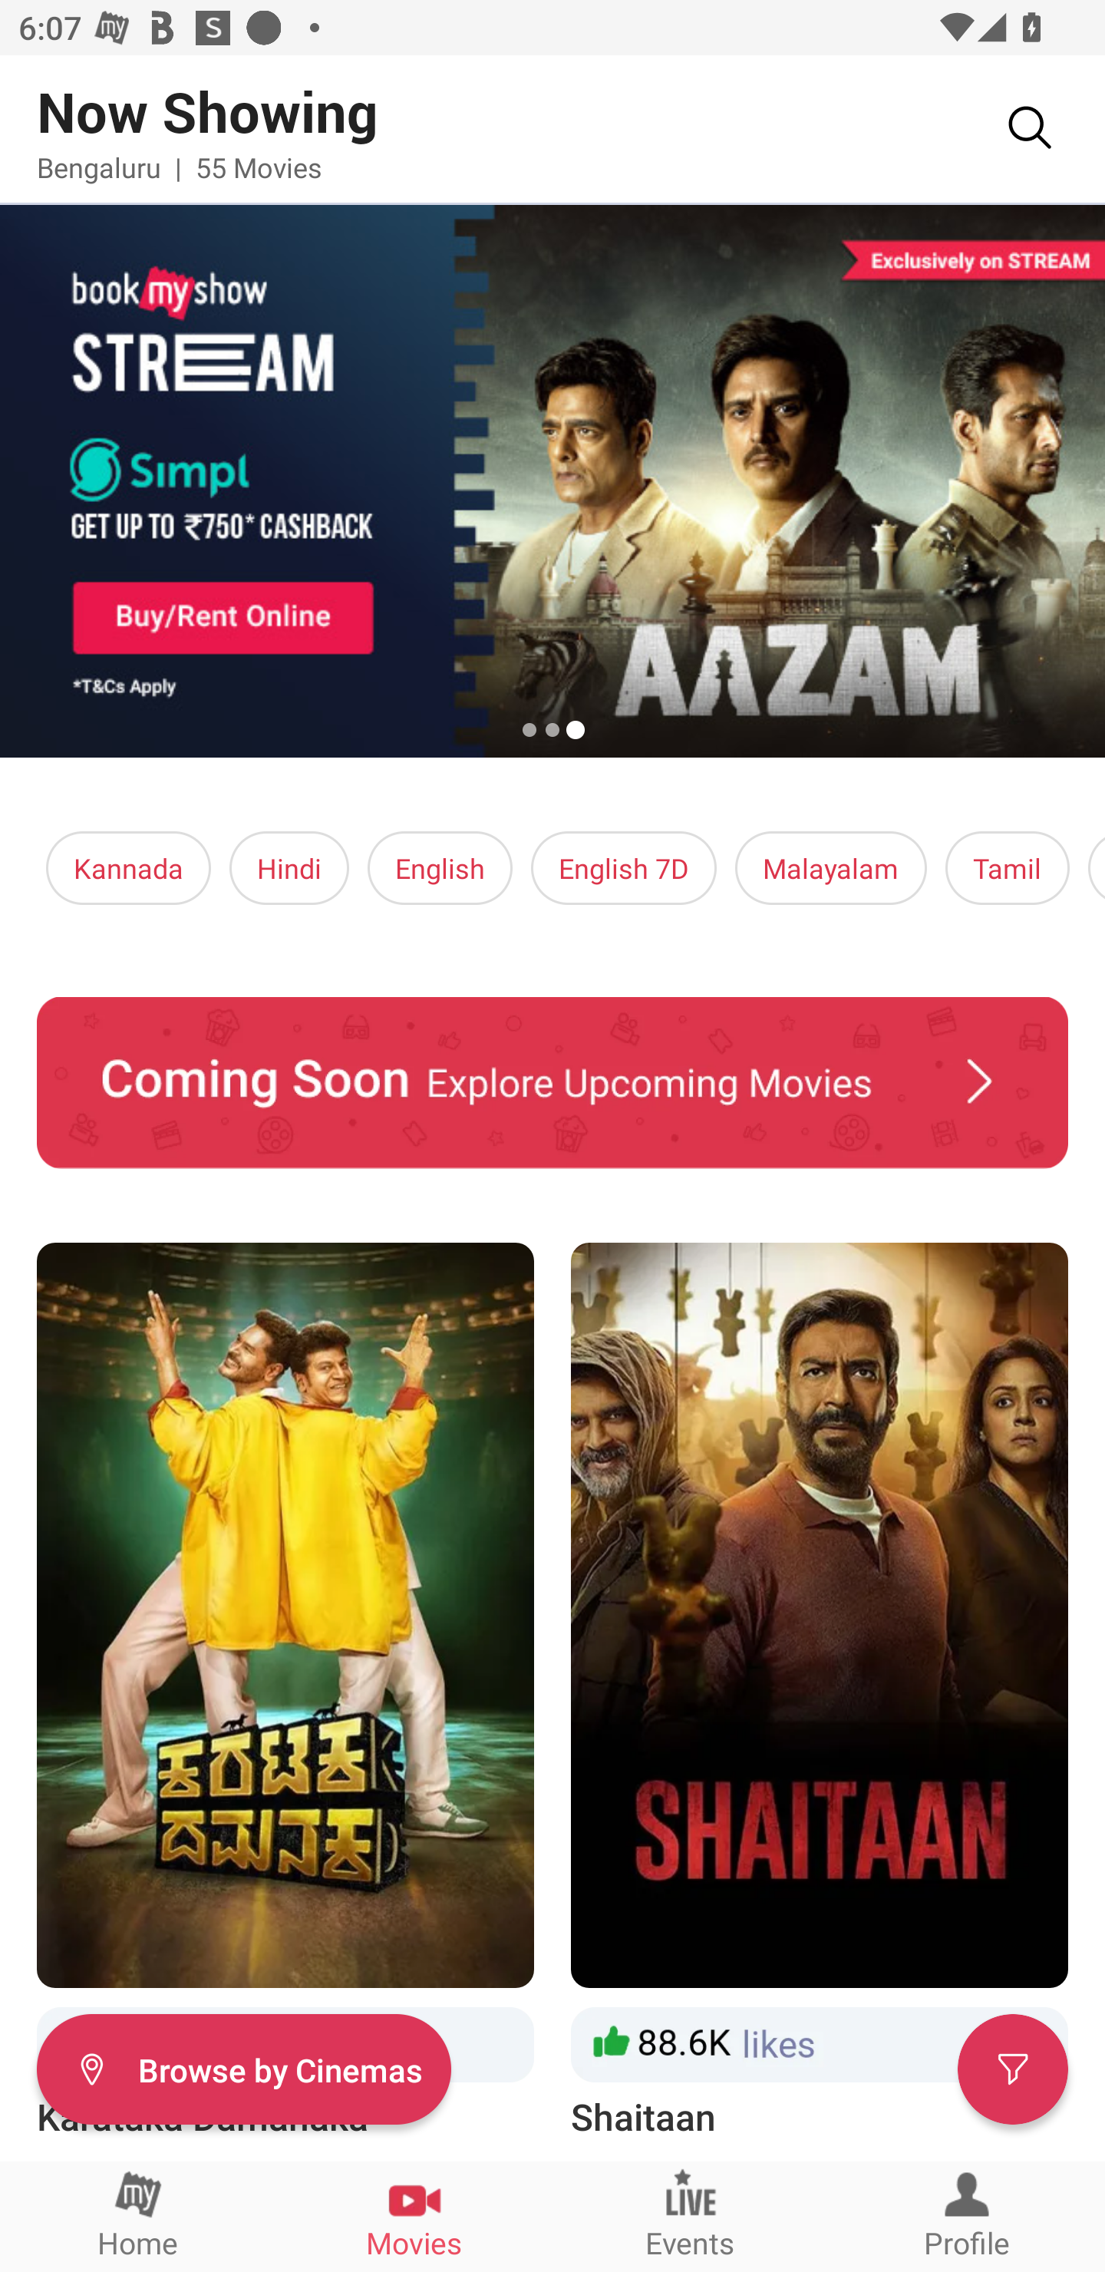  I want to click on Filter Browse by Cinemas, so click(243, 2068).